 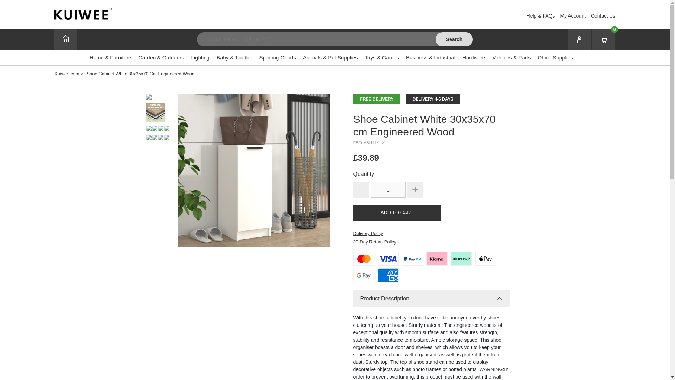 What do you see at coordinates (573, 16) in the screenshot?
I see `Account Login` at bounding box center [573, 16].